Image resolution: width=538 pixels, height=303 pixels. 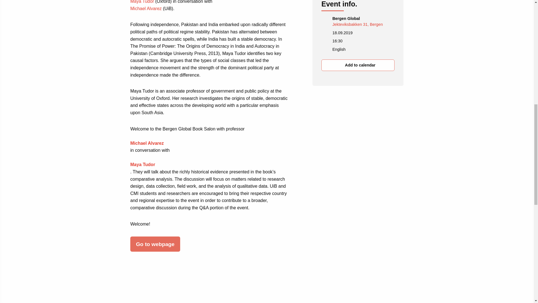 I want to click on Maya Tudor, so click(x=143, y=168).